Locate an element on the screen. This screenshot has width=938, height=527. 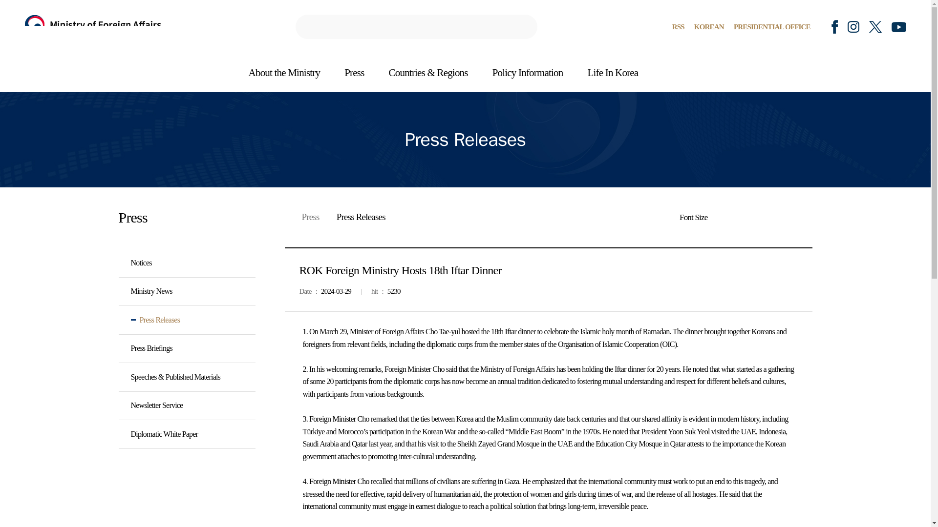
PRESIDENTIAL OFFICE is located at coordinates (772, 26).